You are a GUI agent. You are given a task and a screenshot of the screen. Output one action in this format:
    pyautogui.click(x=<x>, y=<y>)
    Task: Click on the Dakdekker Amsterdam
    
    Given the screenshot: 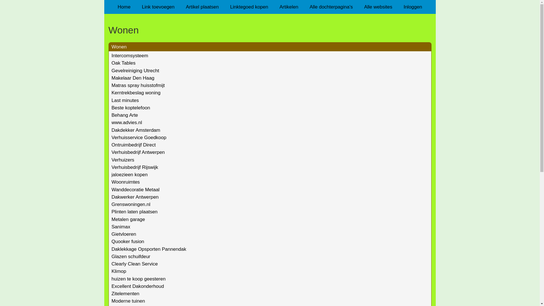 What is the action you would take?
    pyautogui.click(x=136, y=130)
    